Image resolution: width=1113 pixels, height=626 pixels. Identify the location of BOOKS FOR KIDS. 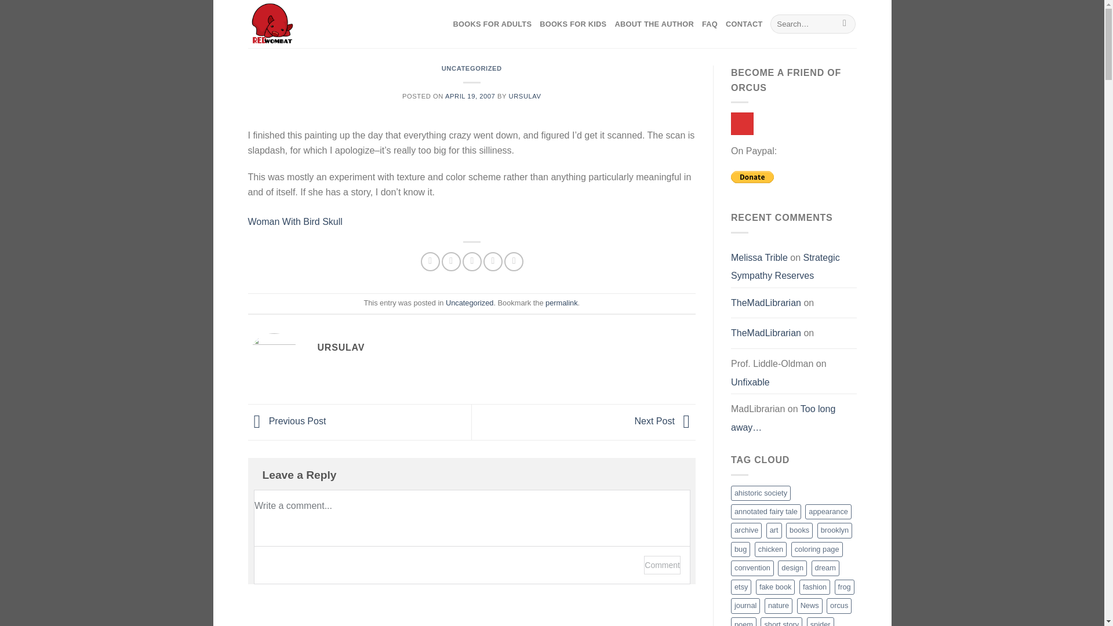
(573, 24).